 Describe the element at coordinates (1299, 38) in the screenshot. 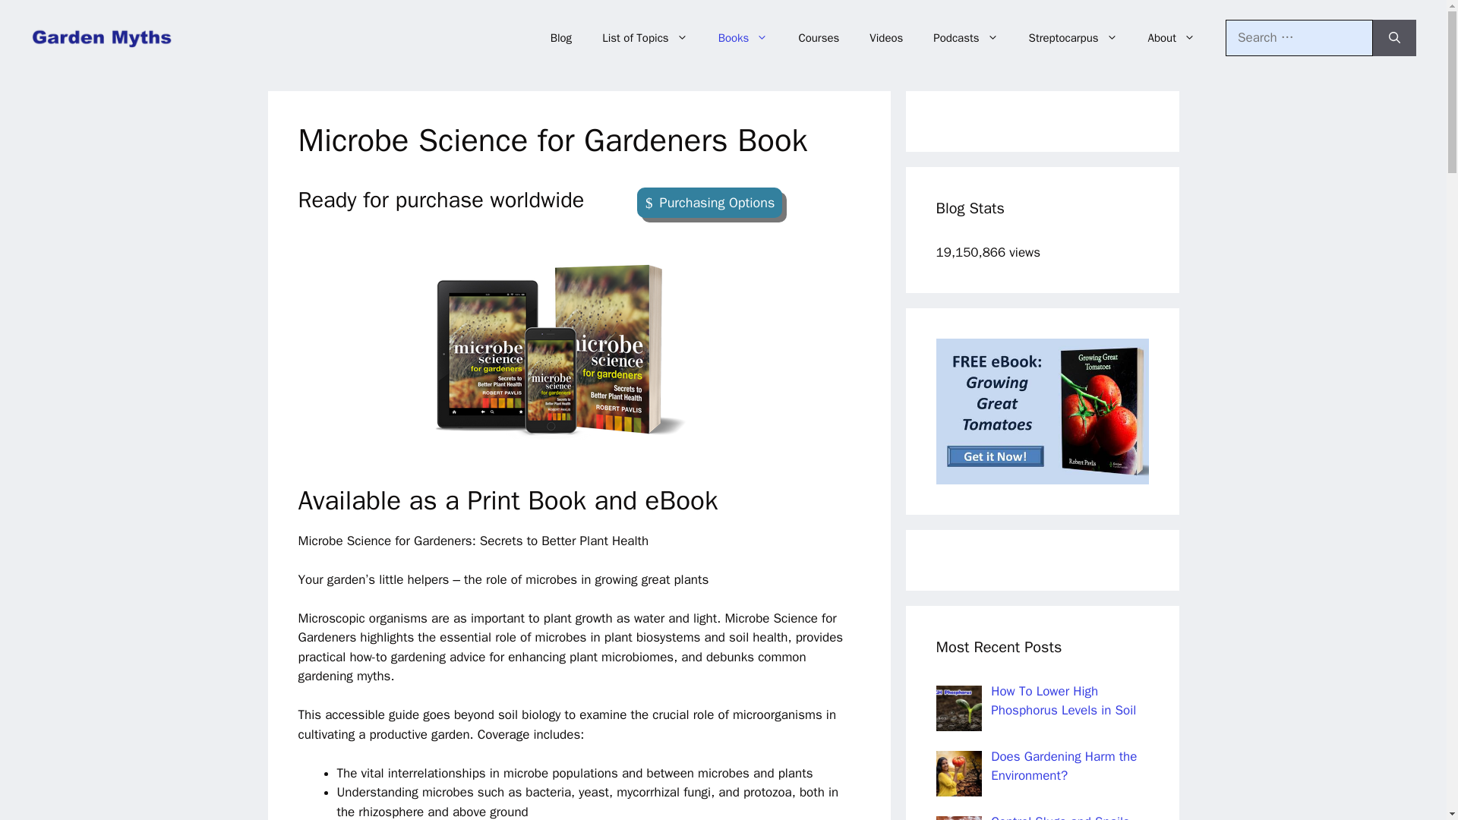

I see `Search for:` at that location.